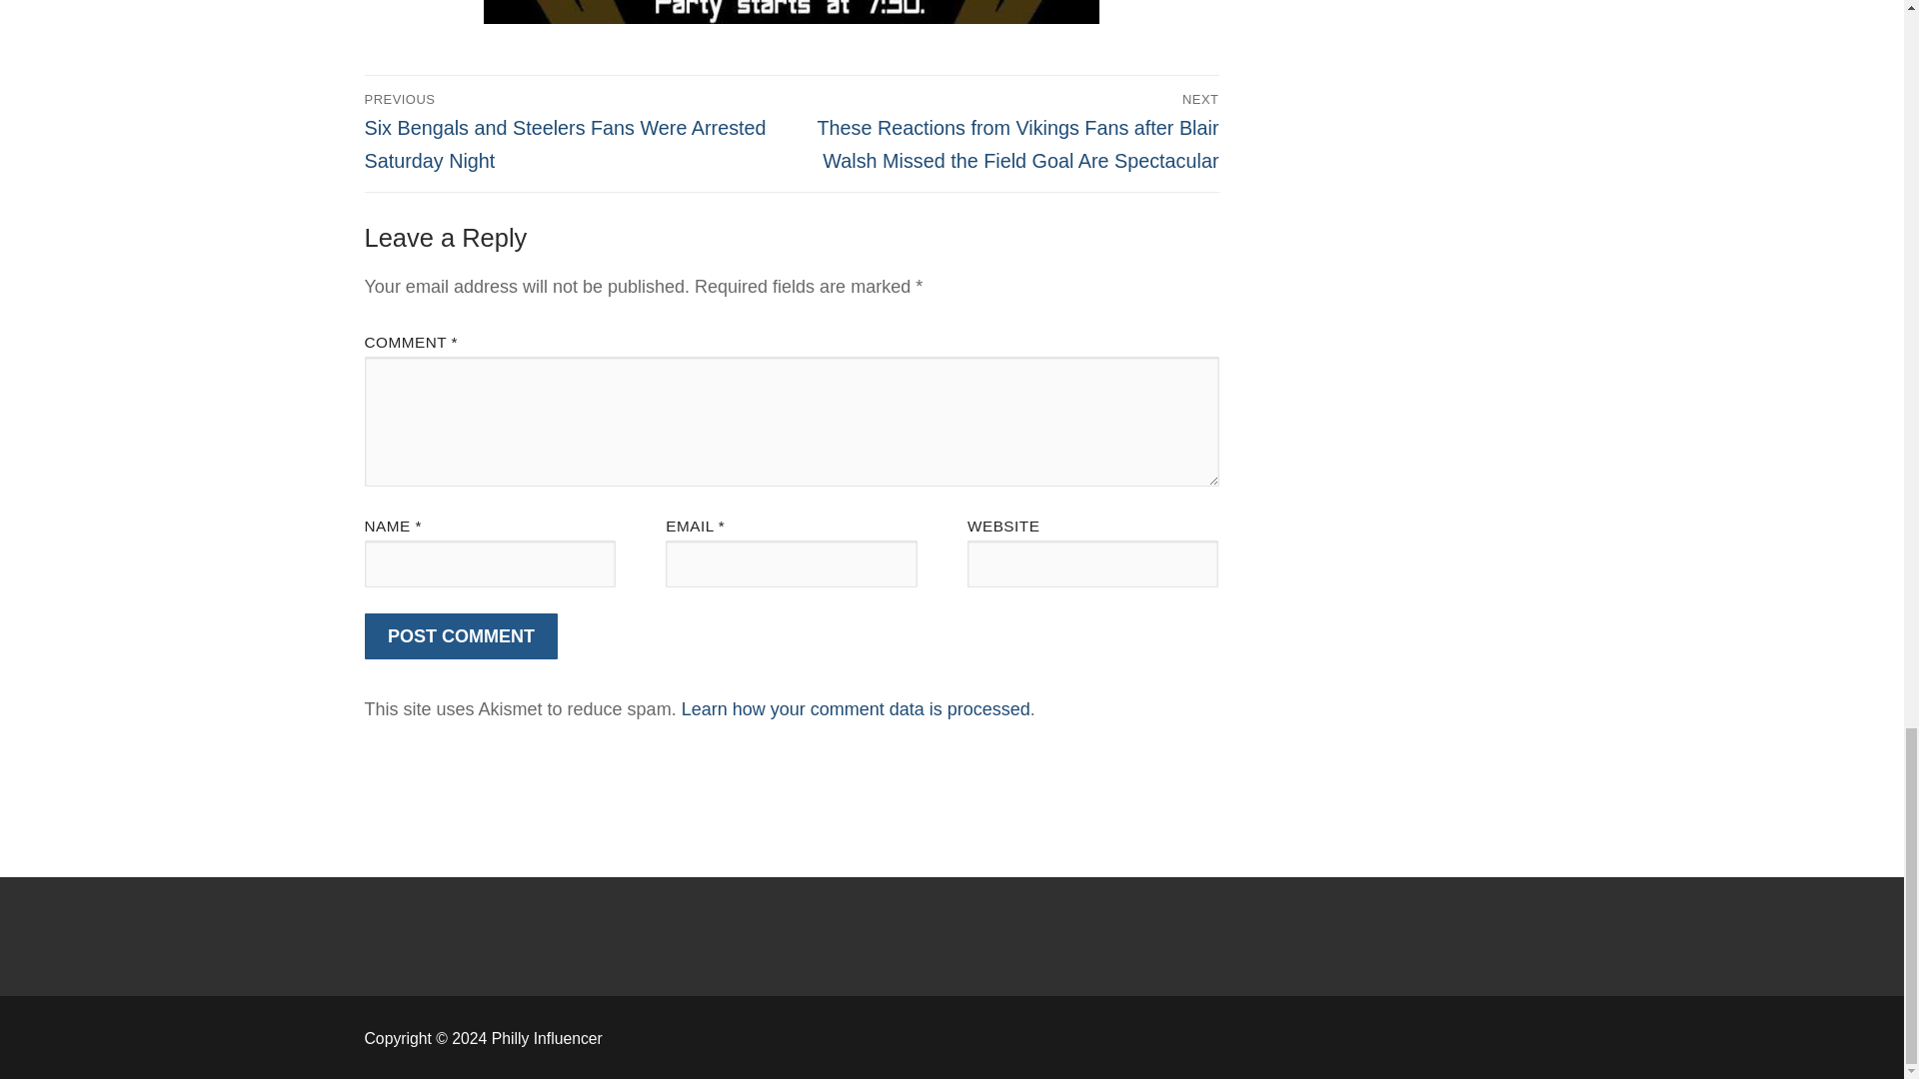  I want to click on Post Comment, so click(461, 636).